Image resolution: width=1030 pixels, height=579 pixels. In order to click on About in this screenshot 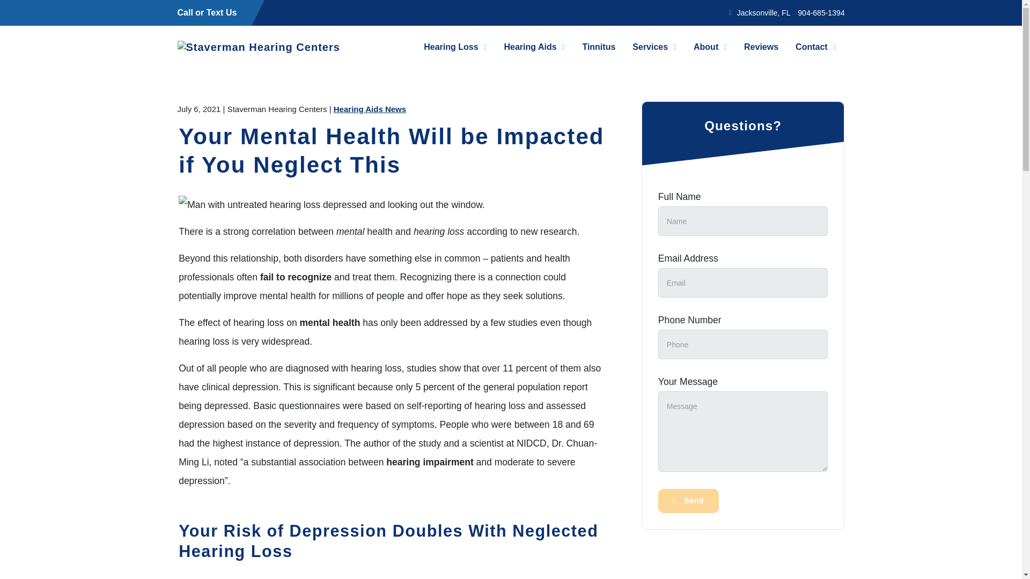, I will do `click(710, 47)`.